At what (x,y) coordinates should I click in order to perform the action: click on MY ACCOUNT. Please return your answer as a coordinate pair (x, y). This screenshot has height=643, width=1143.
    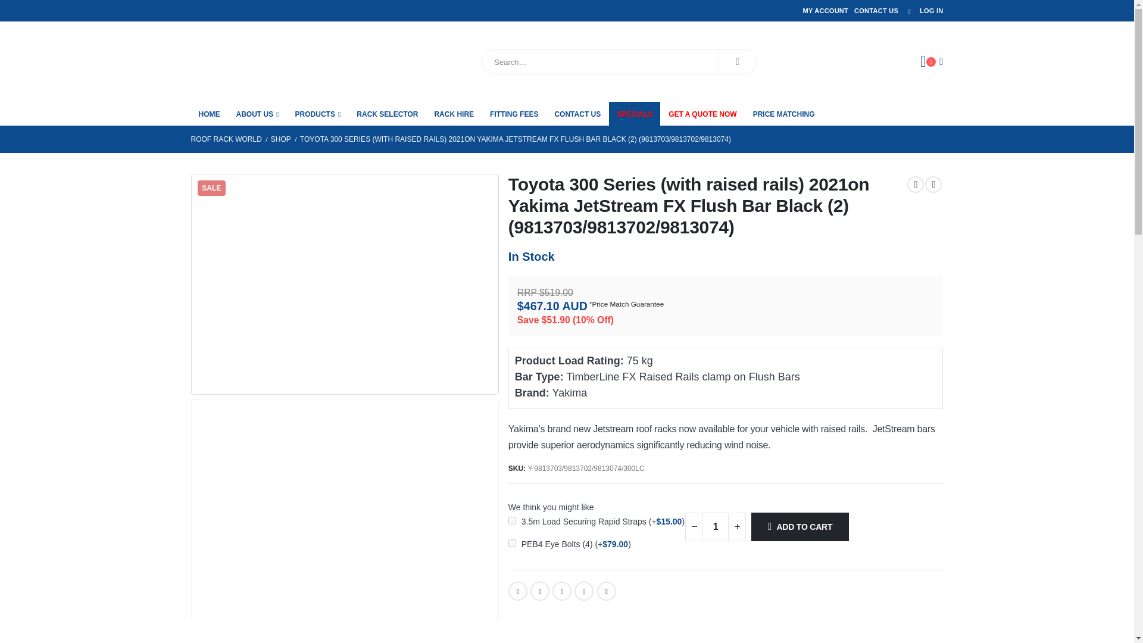
    Looking at the image, I should click on (825, 11).